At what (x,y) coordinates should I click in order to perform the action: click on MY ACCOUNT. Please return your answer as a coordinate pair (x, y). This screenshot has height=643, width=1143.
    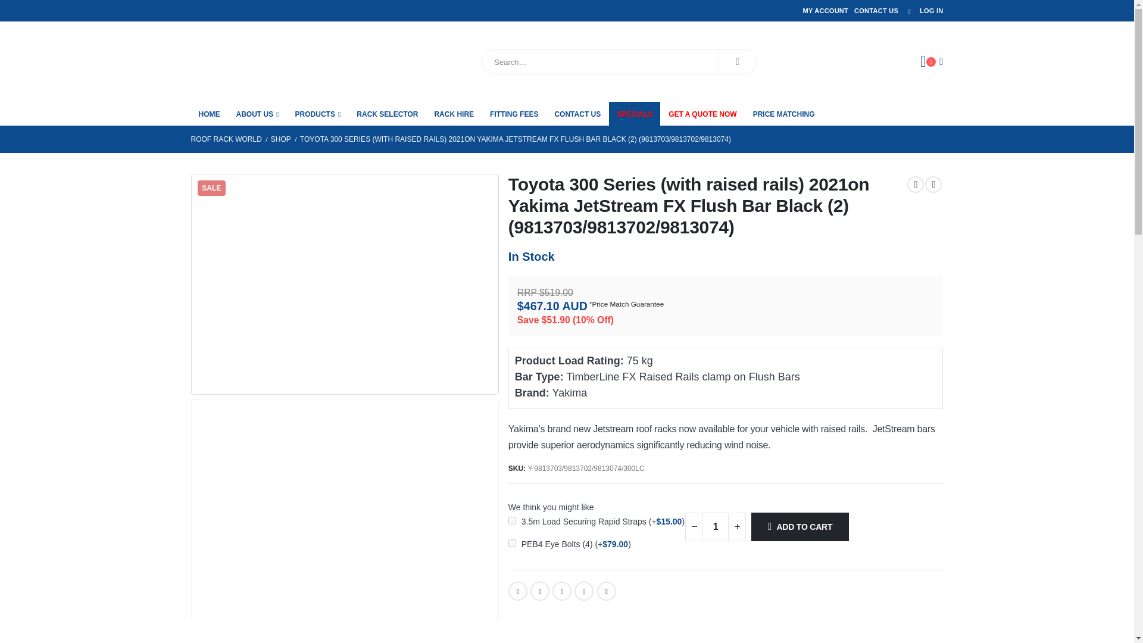
    Looking at the image, I should click on (825, 11).